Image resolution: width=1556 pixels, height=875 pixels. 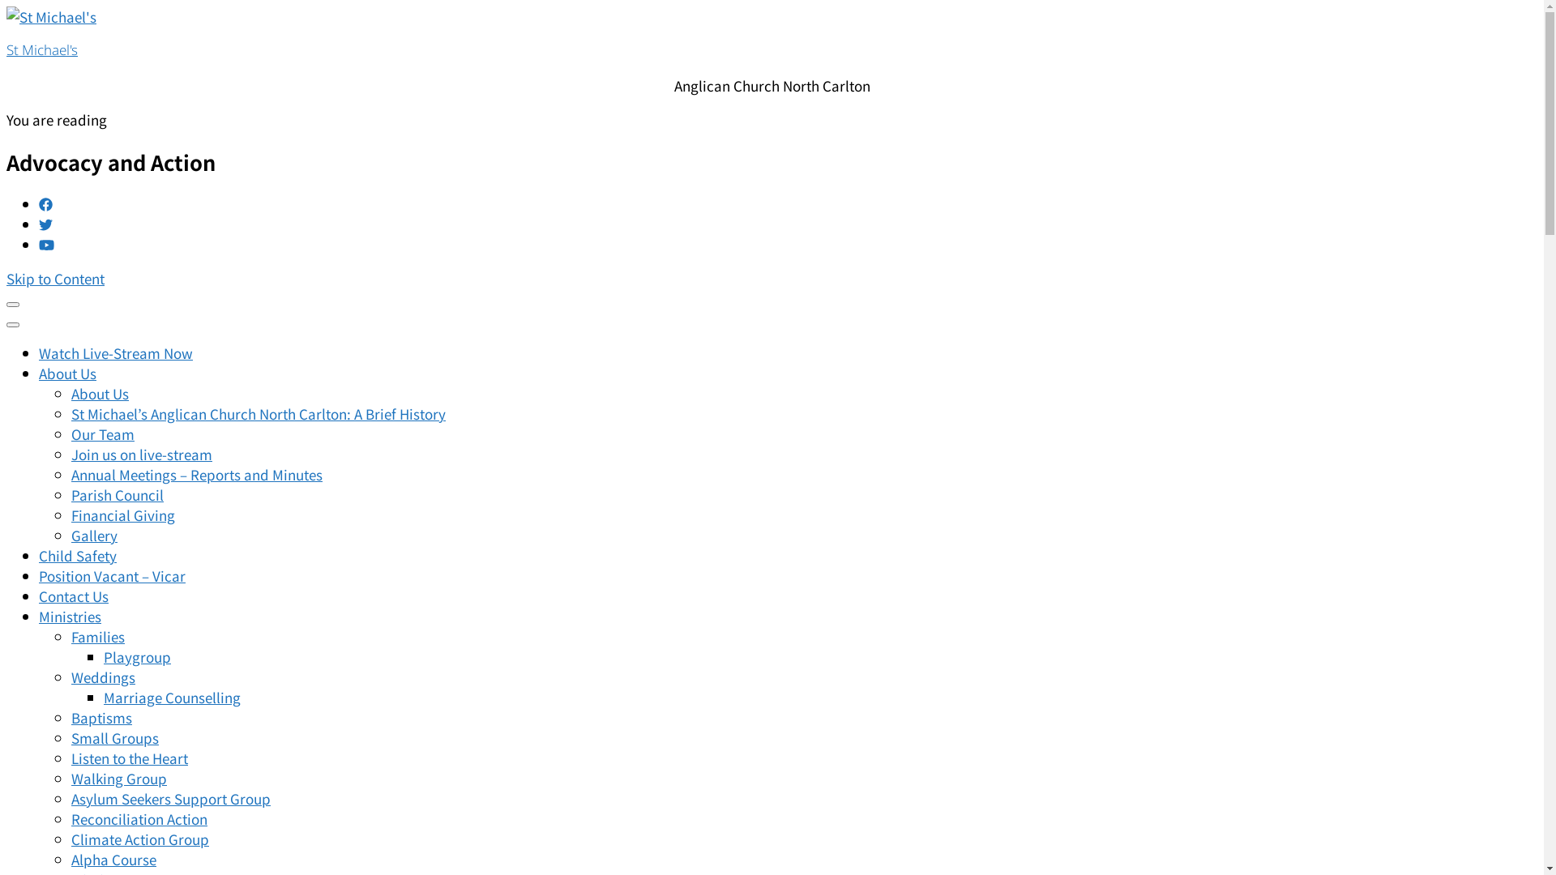 I want to click on About Us, so click(x=68, y=373).